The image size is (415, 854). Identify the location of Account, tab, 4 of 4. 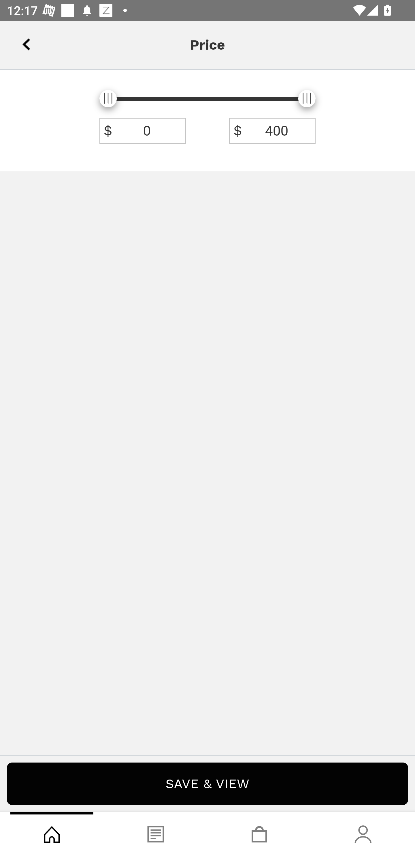
(363, 833).